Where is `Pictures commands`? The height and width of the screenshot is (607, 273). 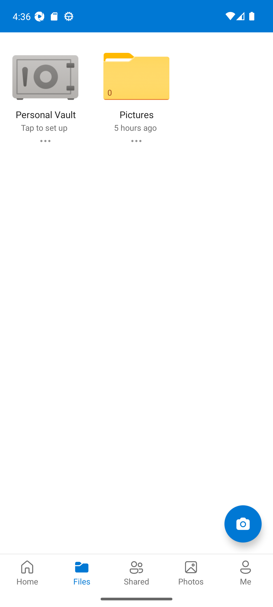 Pictures commands is located at coordinates (136, 141).